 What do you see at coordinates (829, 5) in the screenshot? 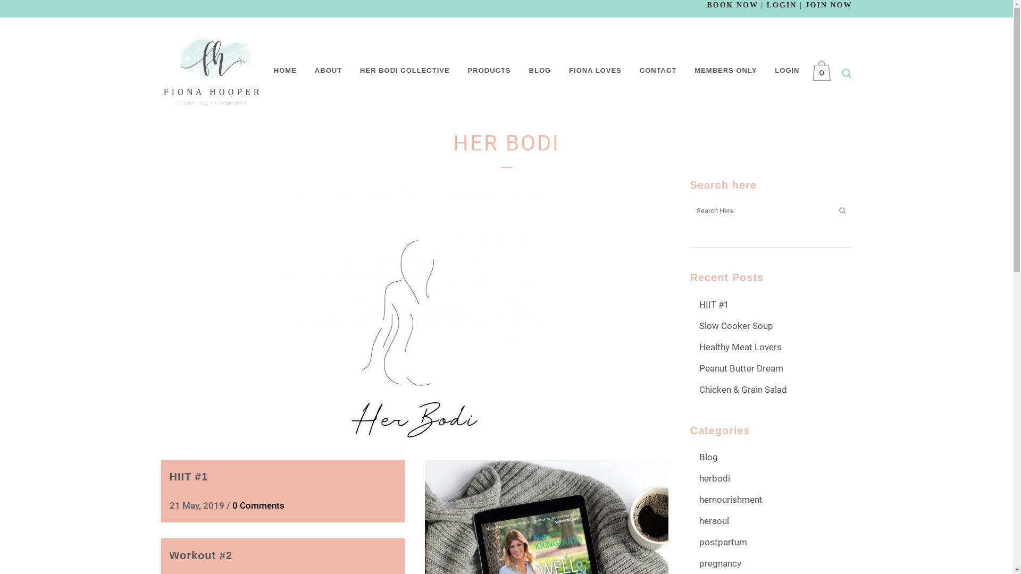
I see `JOIN NOW` at bounding box center [829, 5].